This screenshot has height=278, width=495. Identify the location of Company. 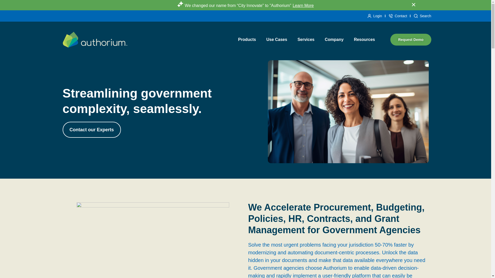
(334, 40).